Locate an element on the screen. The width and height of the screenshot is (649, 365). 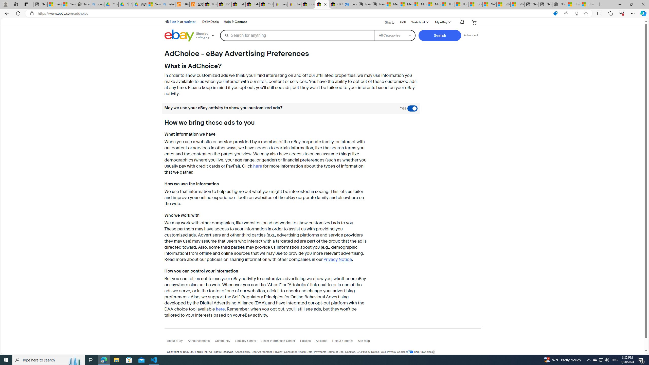
Daily Deals is located at coordinates (210, 22).